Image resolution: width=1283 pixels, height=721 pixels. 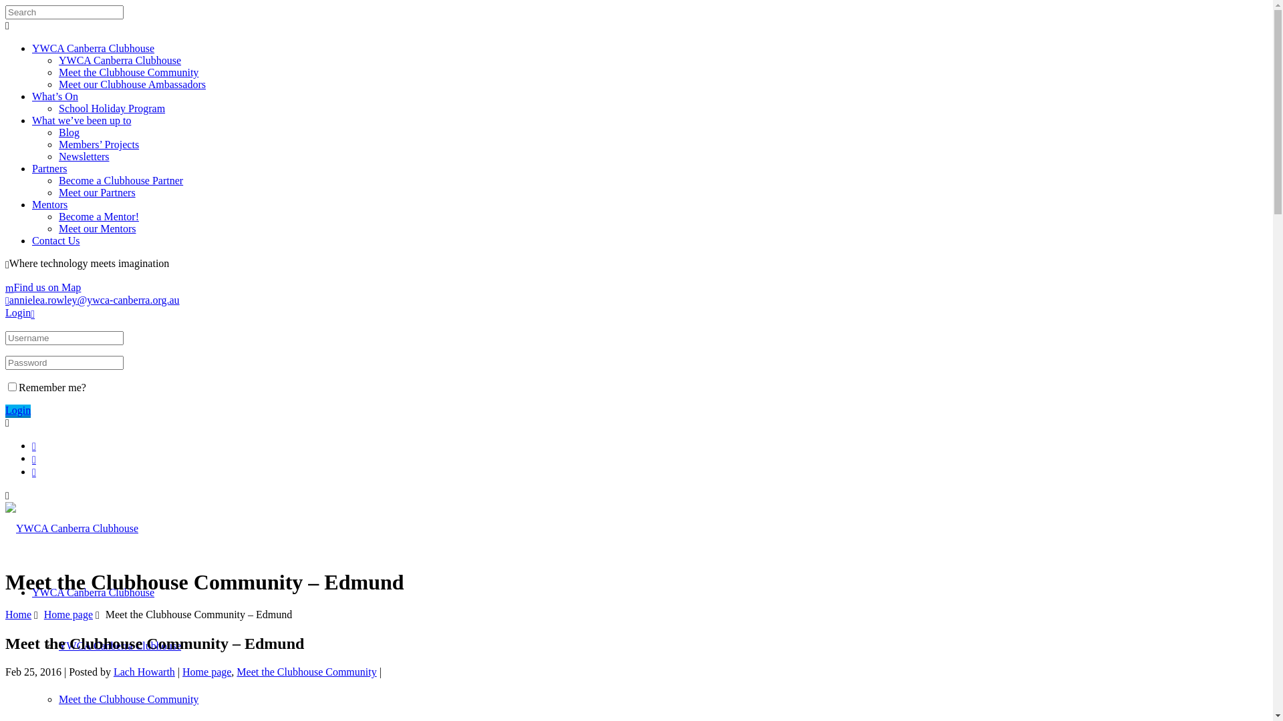 I want to click on Become a Clubhouse Partner, so click(x=121, y=180).